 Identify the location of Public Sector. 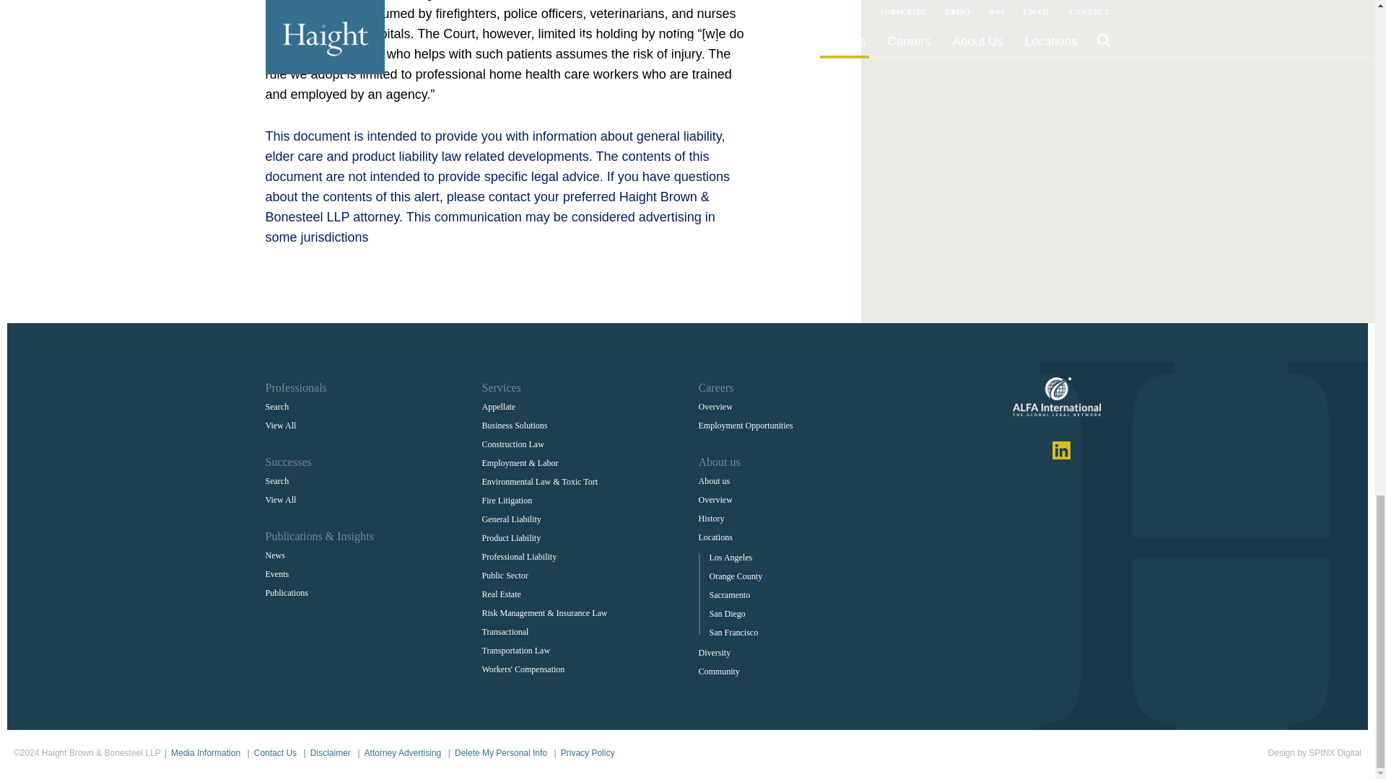
(505, 575).